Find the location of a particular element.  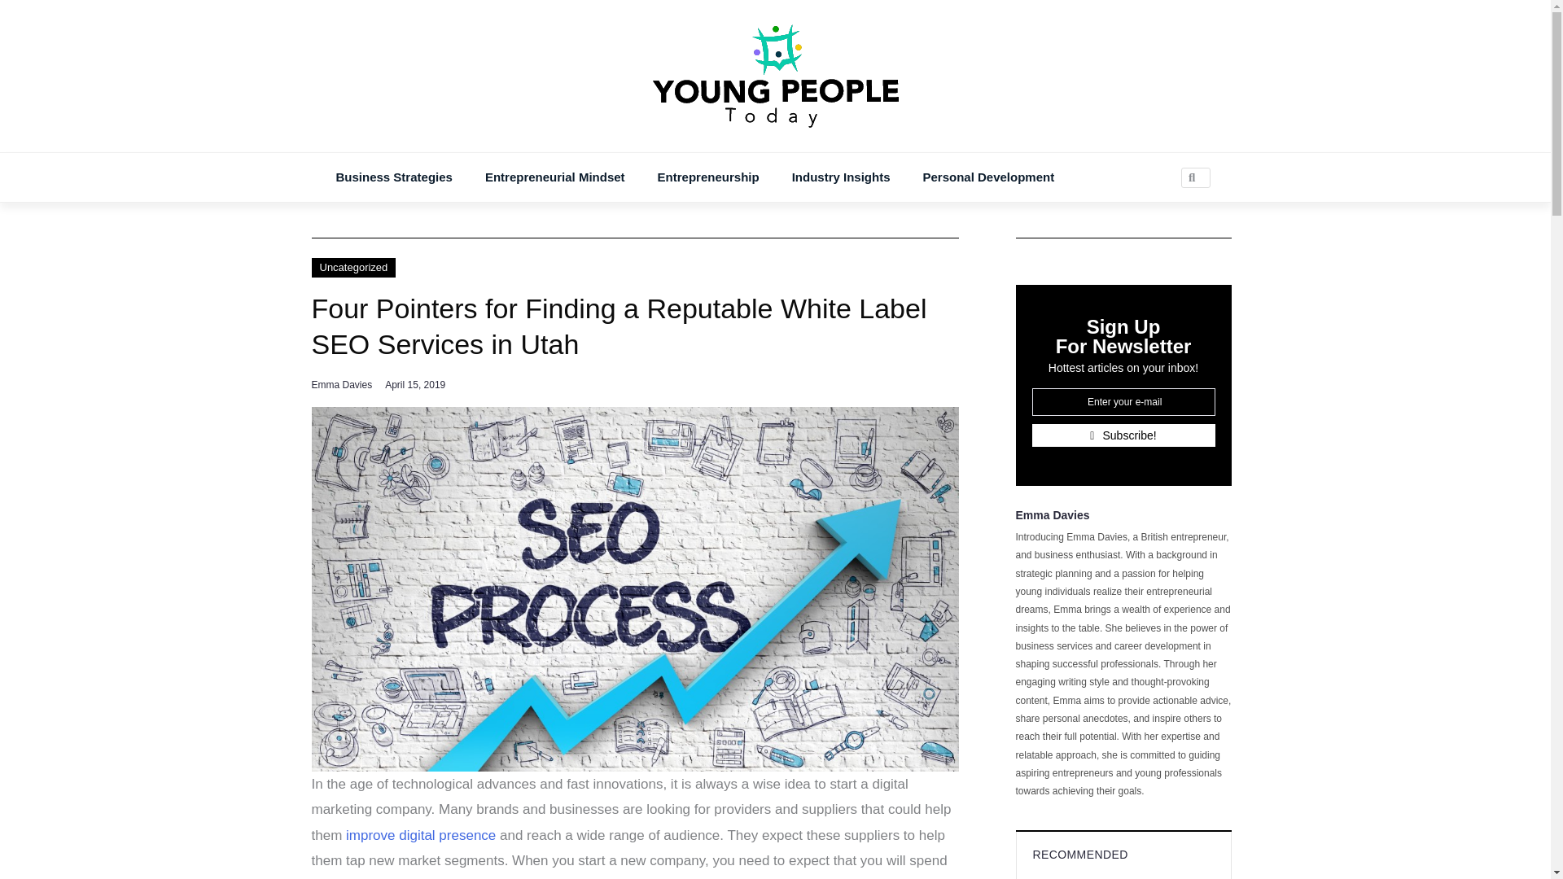

Subscribe! is located at coordinates (1123, 435).